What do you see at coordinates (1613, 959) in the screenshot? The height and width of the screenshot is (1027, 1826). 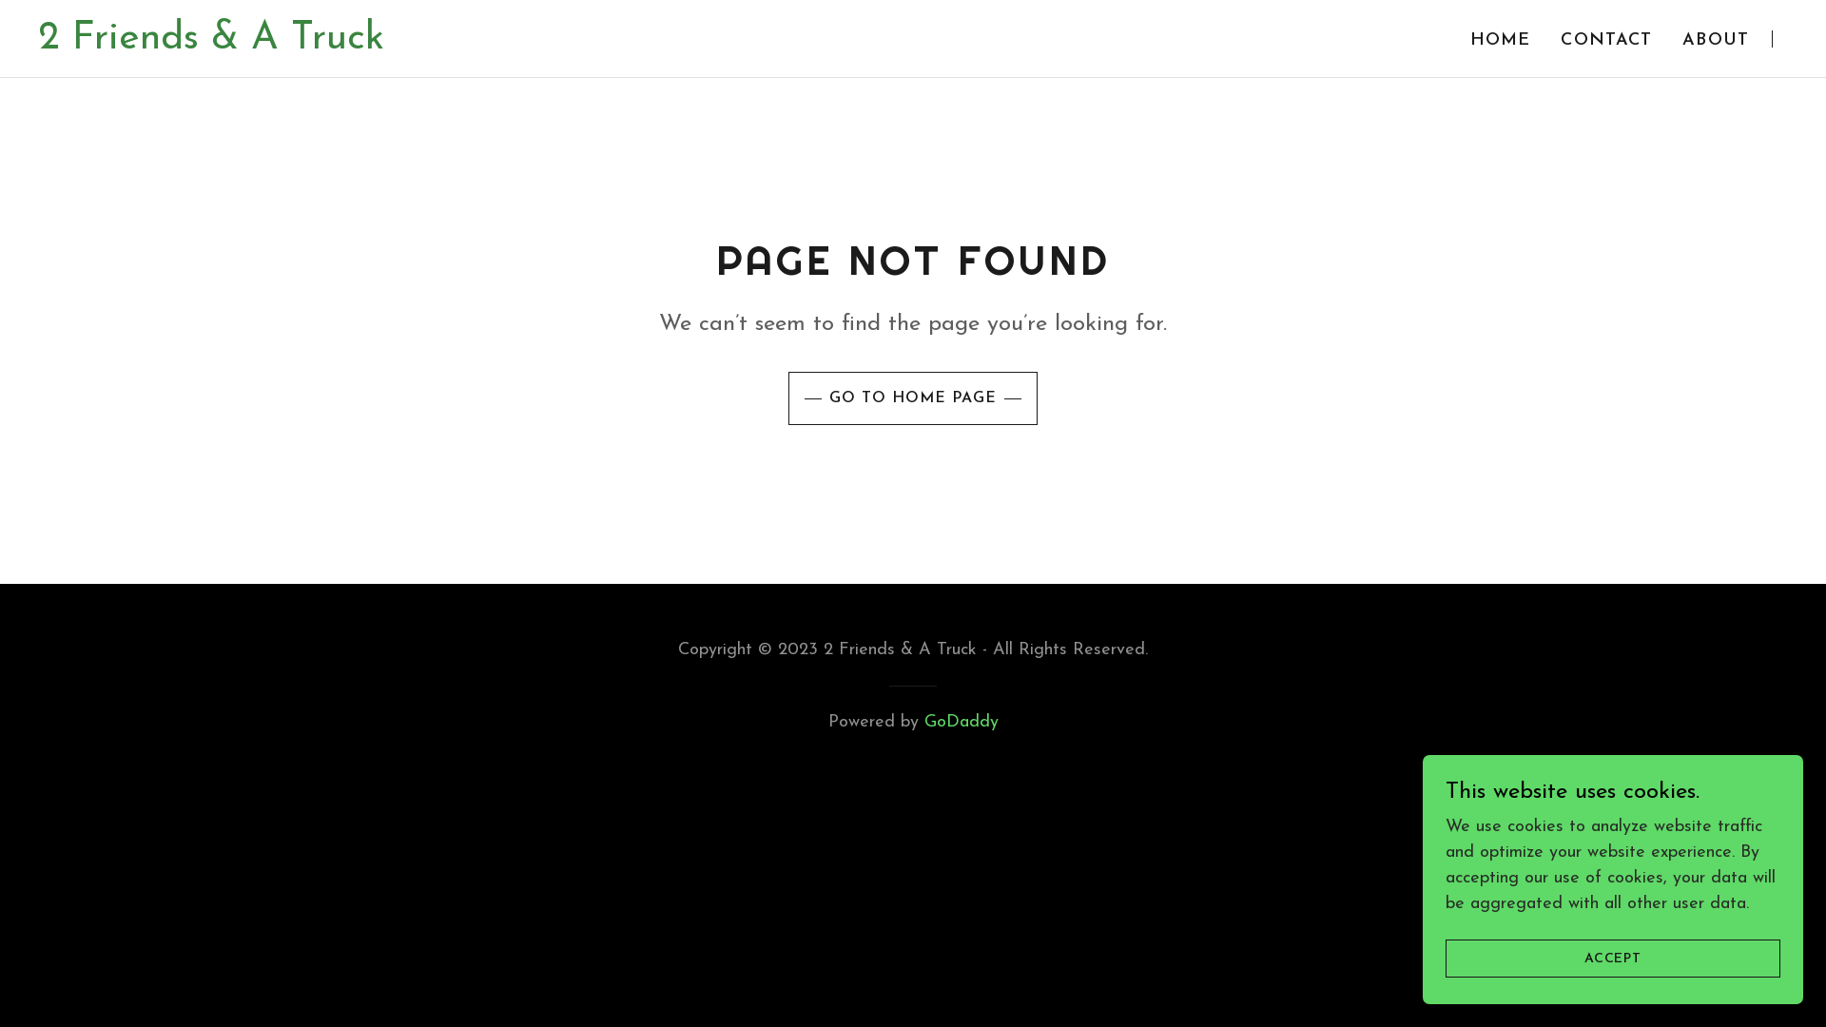 I see `ACCEPT` at bounding box center [1613, 959].